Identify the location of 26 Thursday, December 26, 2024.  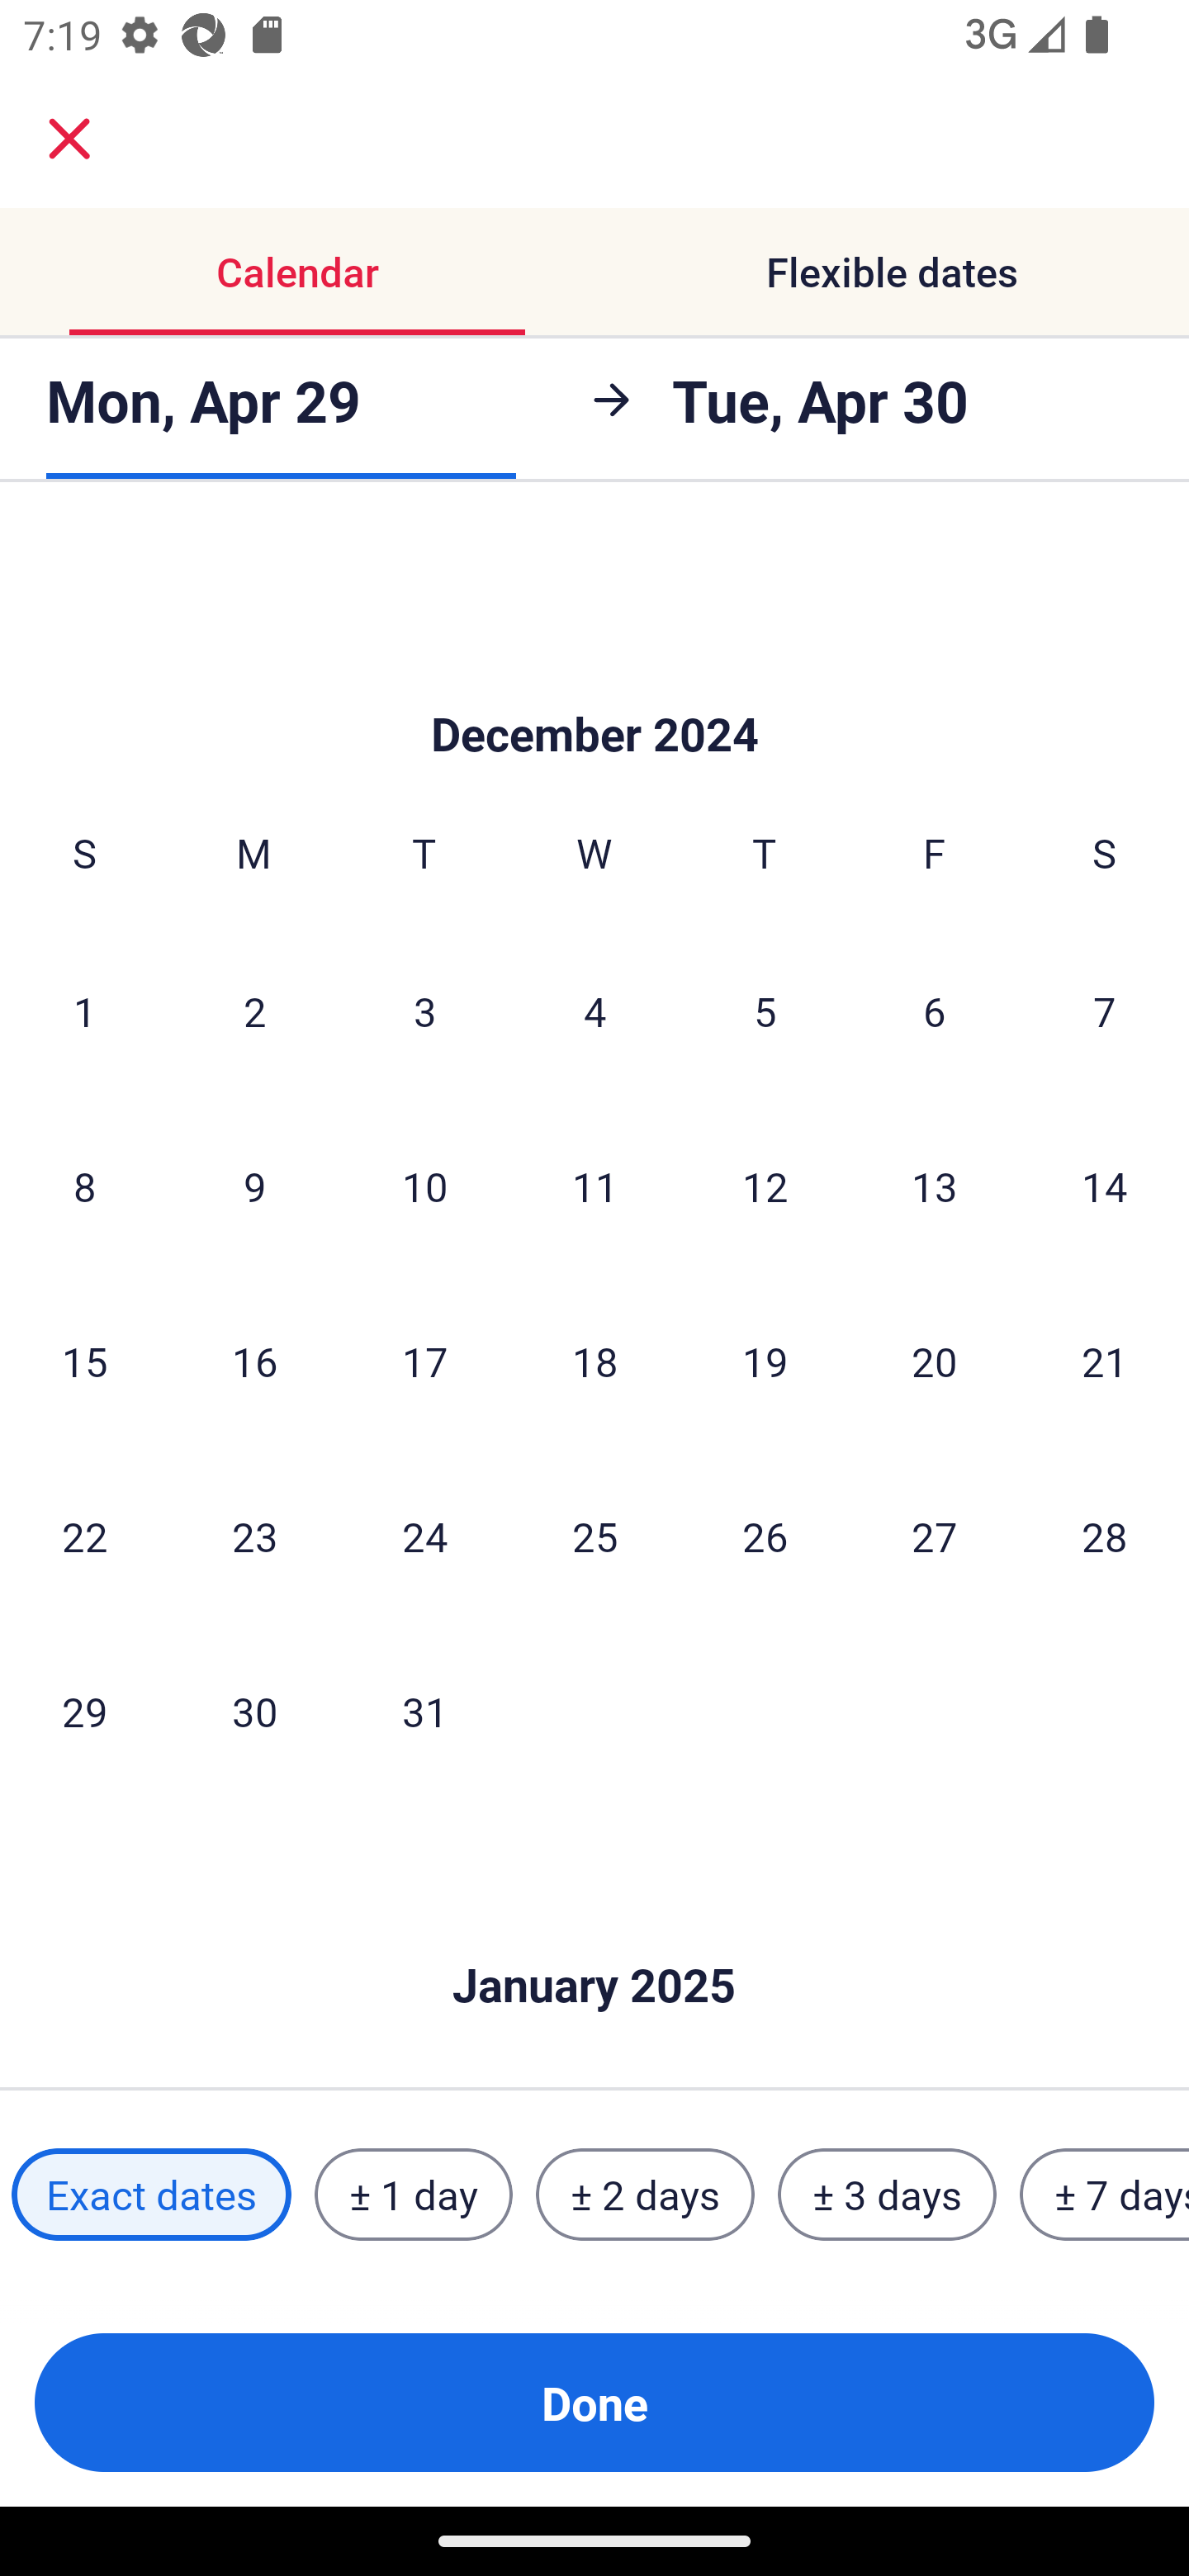
(765, 1535).